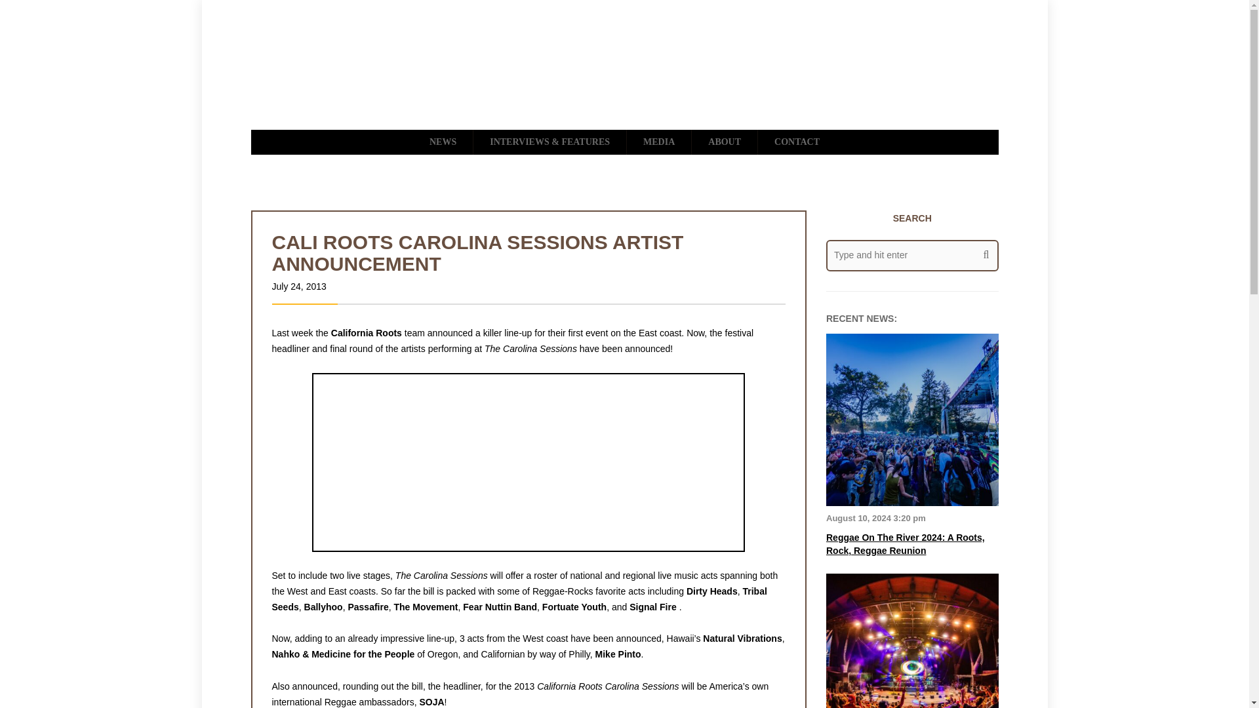  I want to click on ABOUT, so click(724, 142).